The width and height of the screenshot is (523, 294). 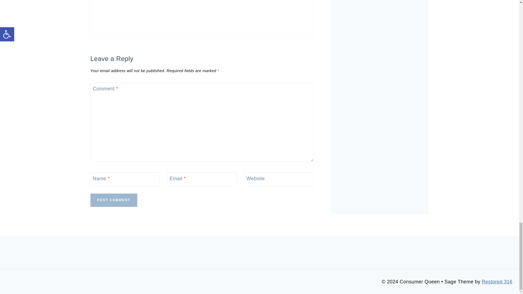 I want to click on Post Comment, so click(x=114, y=200).